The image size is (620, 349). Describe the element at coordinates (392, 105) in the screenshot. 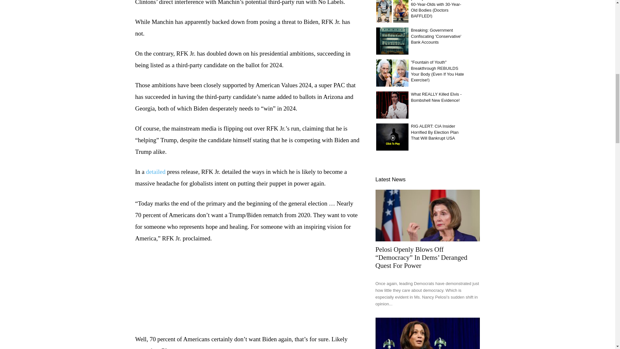

I see `What REALLY Killed Elvis - Bombshell New Evidence!` at that location.